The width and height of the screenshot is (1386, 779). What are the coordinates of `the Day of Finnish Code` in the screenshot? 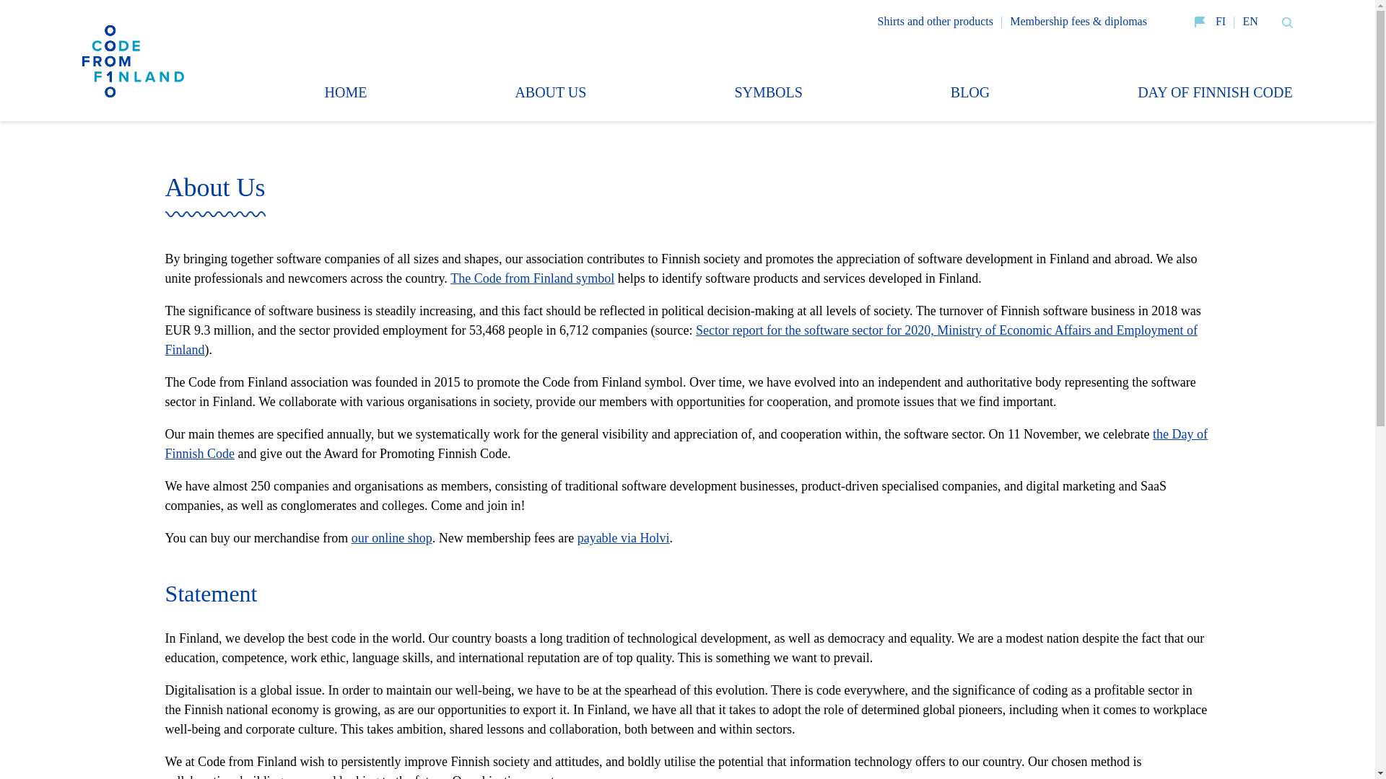 It's located at (686, 444).